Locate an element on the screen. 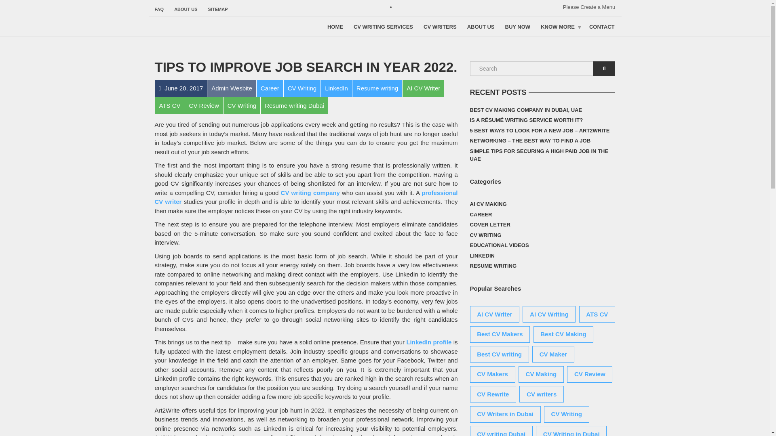 The image size is (776, 436). CV Writing is located at coordinates (242, 105).